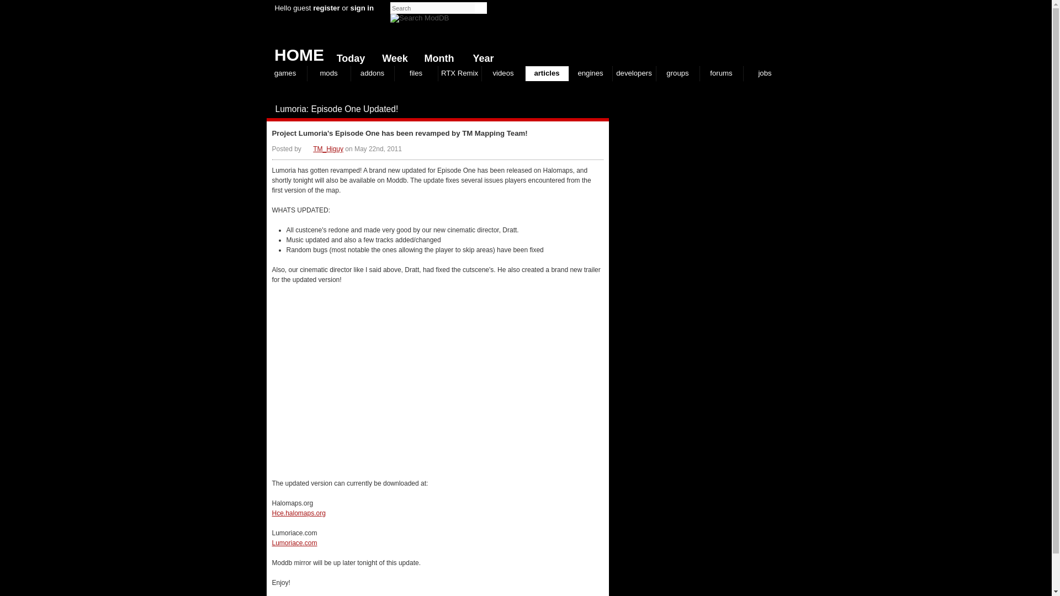 This screenshot has height=596, width=1060. I want to click on Report, so click(592, 109).